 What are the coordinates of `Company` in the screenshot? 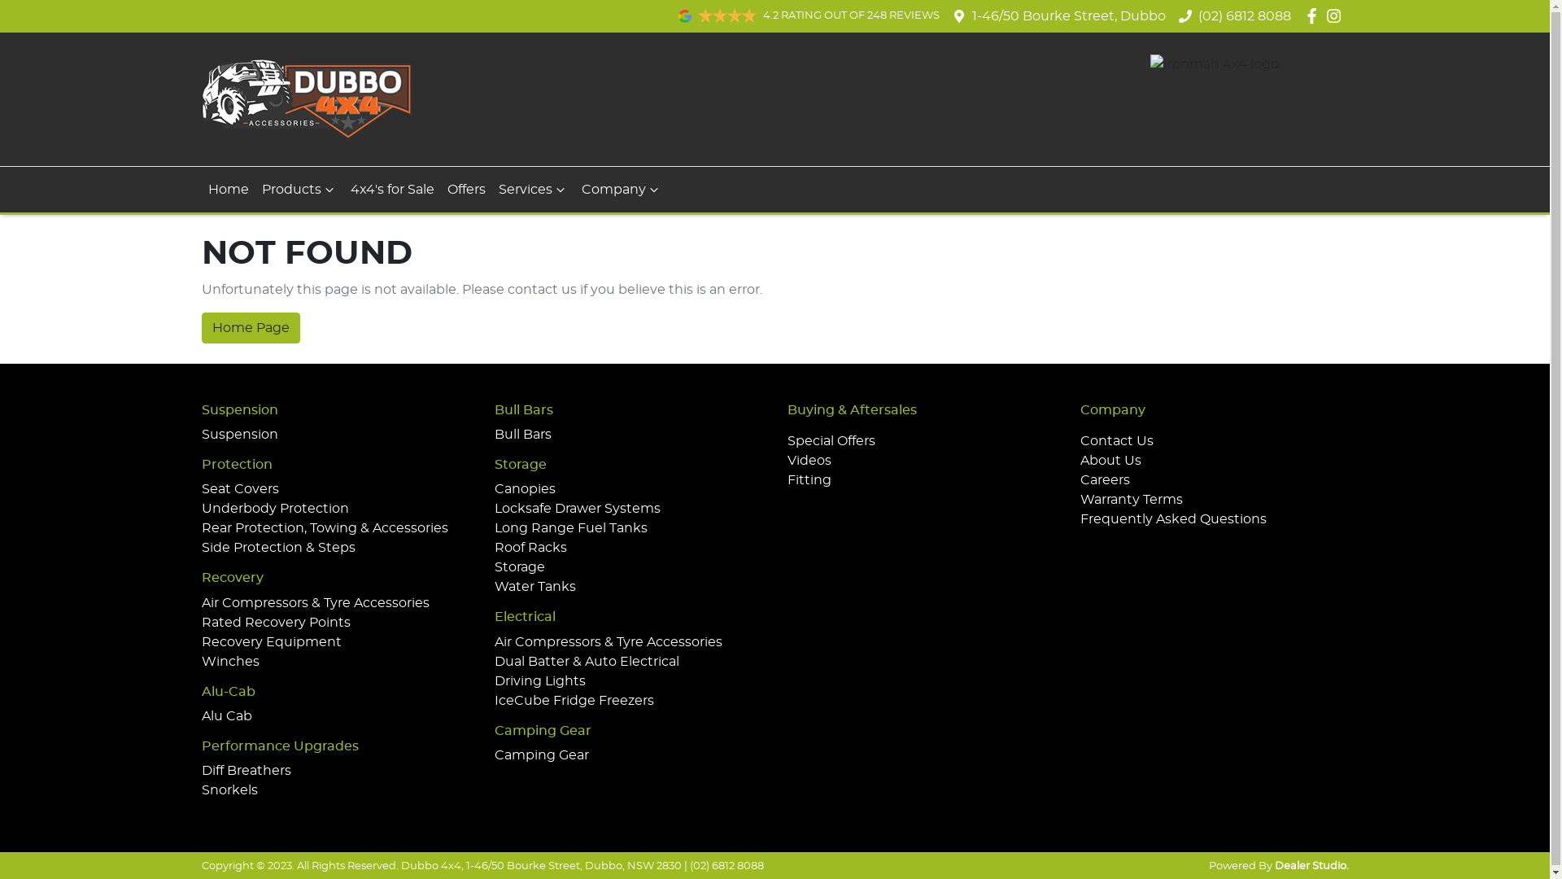 It's located at (622, 190).